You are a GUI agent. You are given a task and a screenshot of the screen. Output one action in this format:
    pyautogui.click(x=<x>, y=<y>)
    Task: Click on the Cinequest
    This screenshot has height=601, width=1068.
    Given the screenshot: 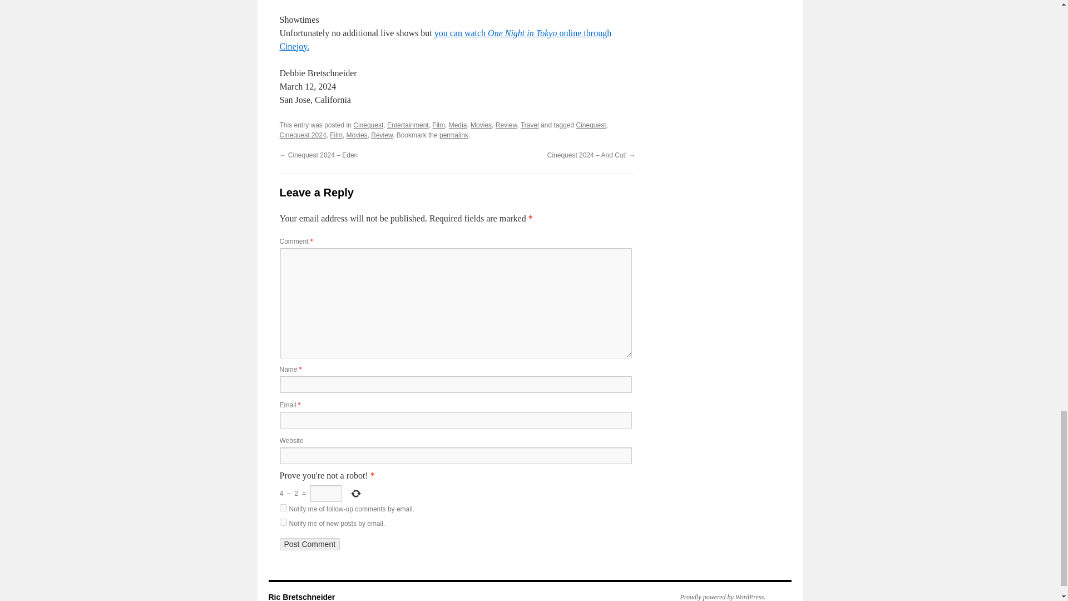 What is the action you would take?
    pyautogui.click(x=368, y=125)
    